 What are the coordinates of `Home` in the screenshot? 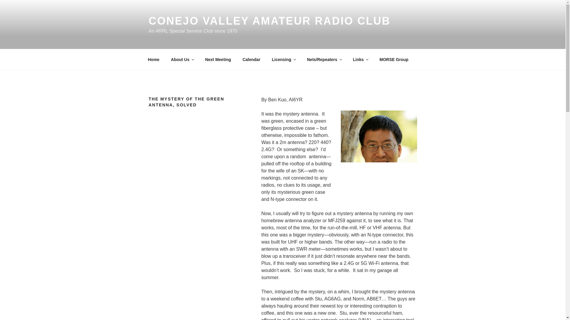 It's located at (153, 59).